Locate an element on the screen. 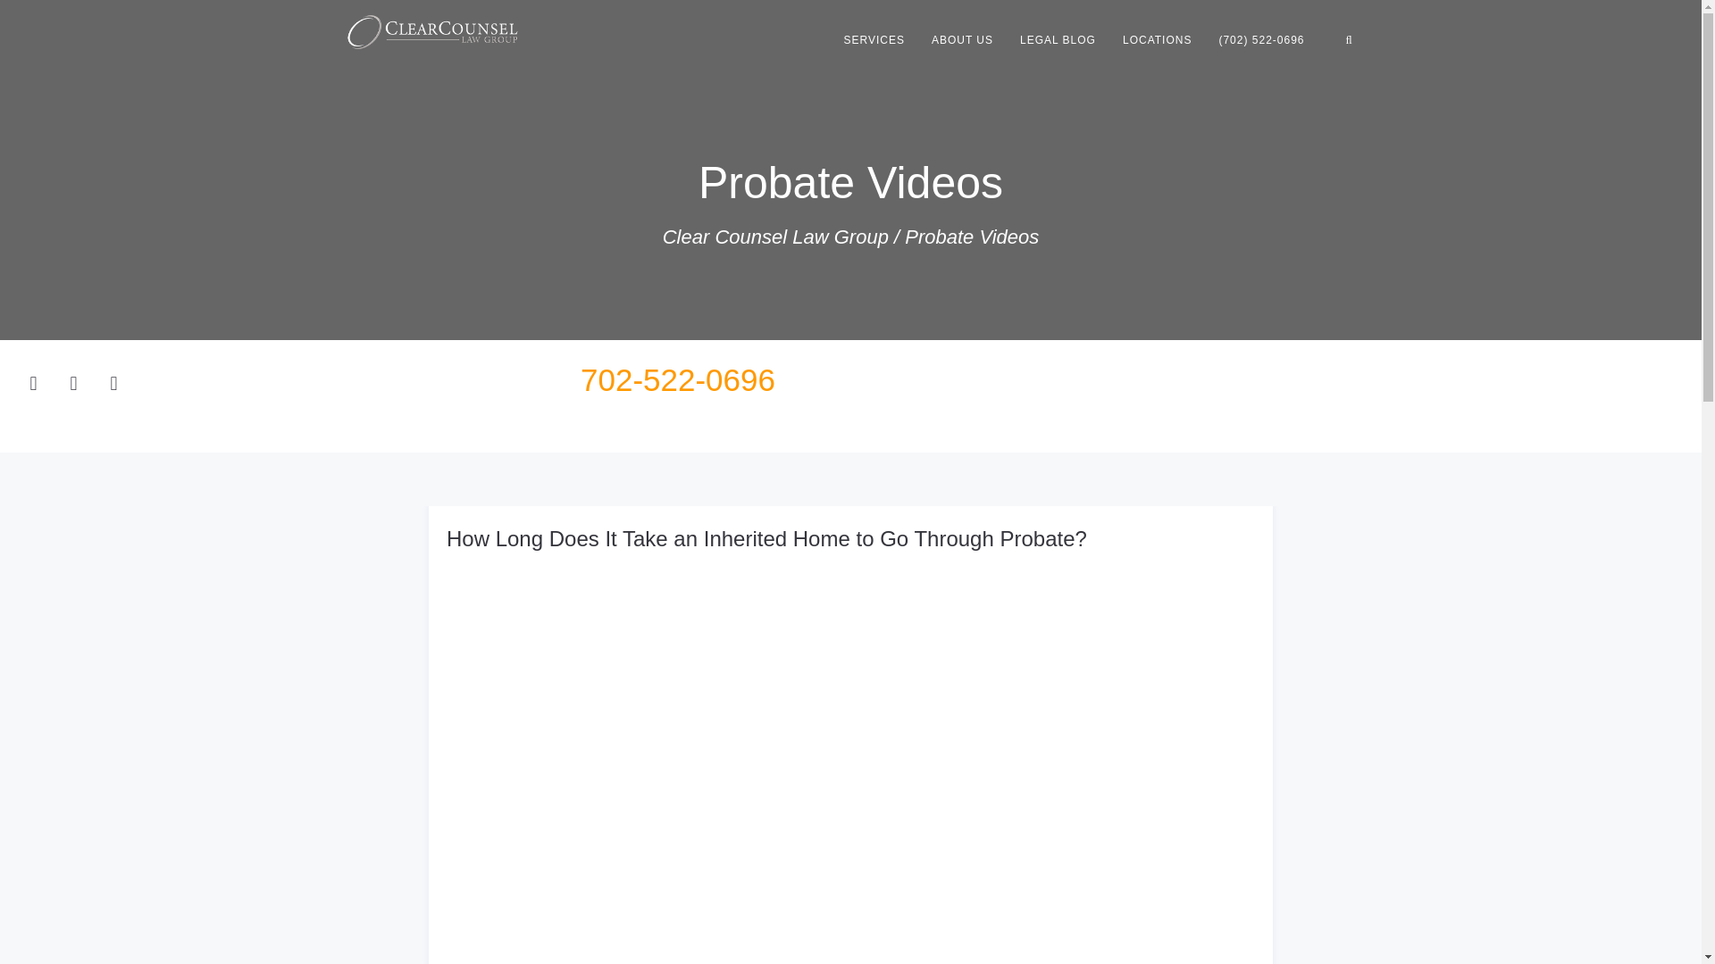  702-522-0696 is located at coordinates (677, 379).